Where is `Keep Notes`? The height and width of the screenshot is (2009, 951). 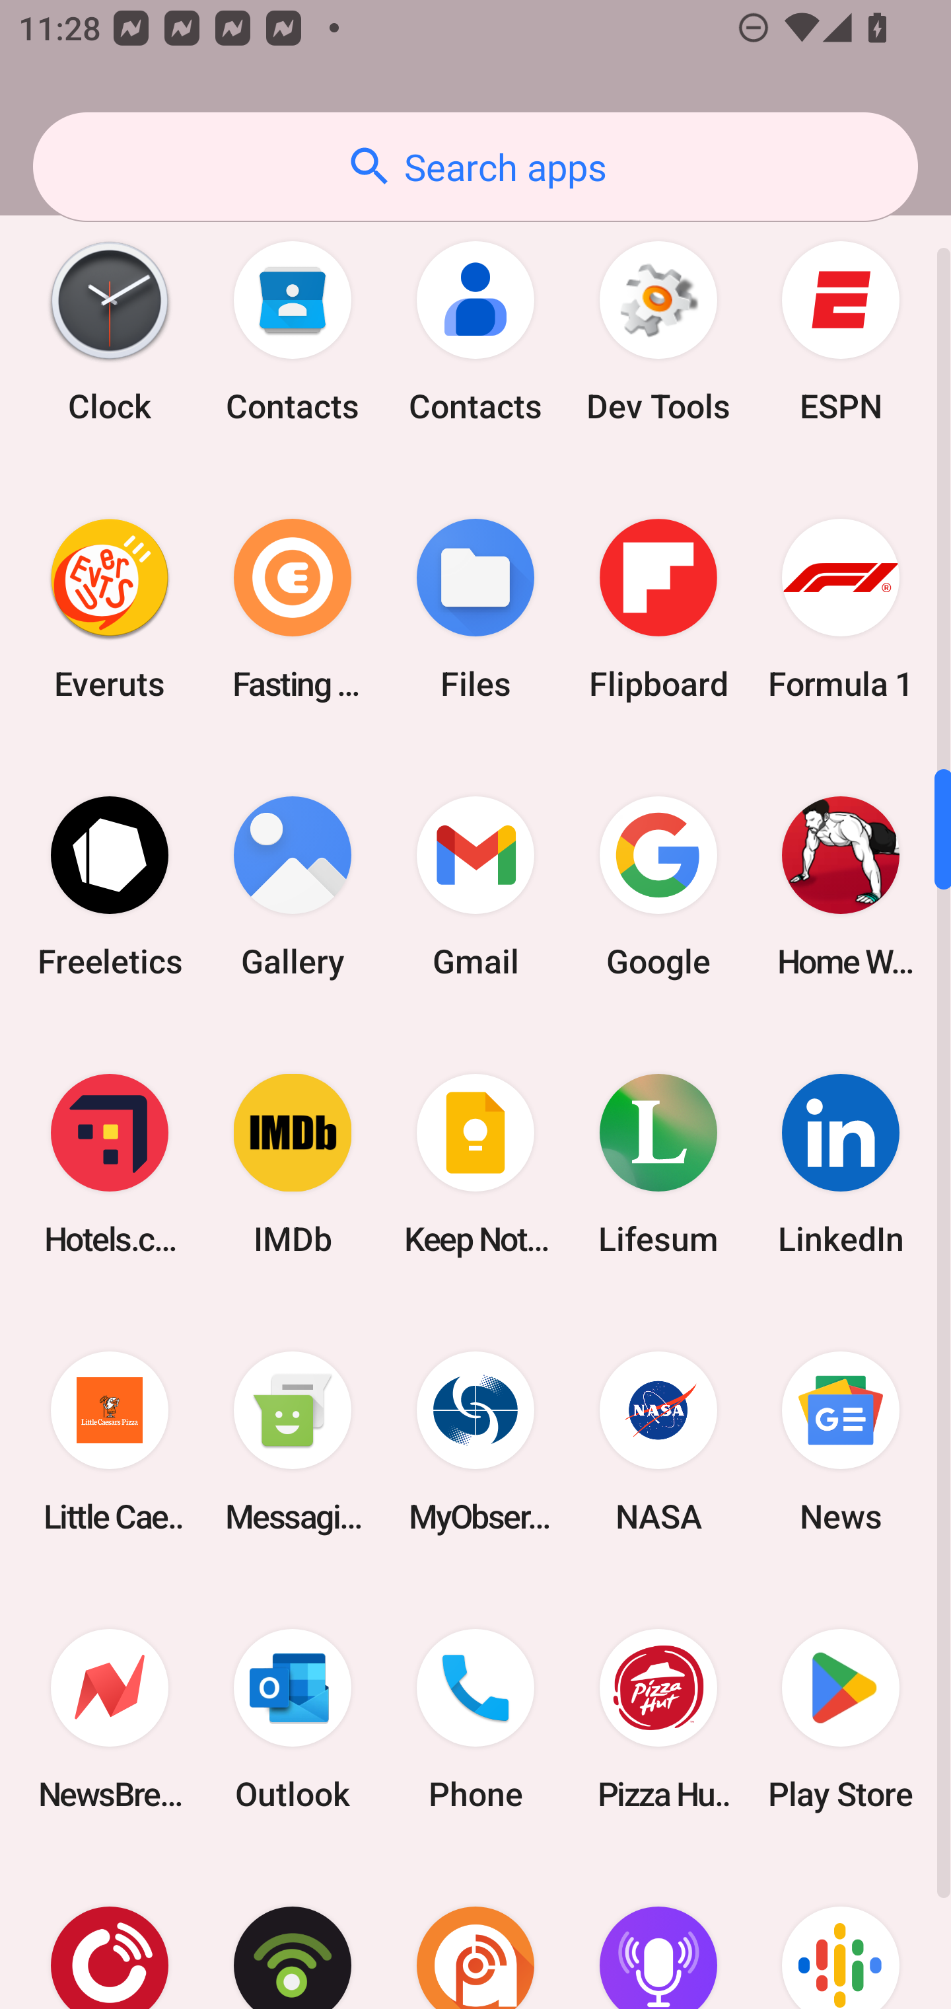 Keep Notes is located at coordinates (475, 1164).